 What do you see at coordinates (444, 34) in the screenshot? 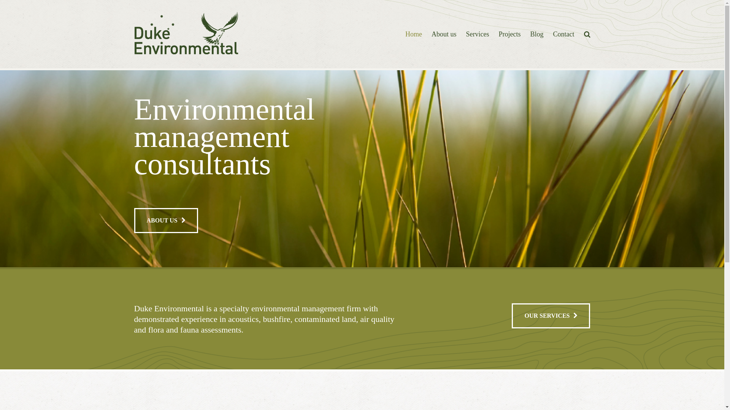
I see `About us` at bounding box center [444, 34].